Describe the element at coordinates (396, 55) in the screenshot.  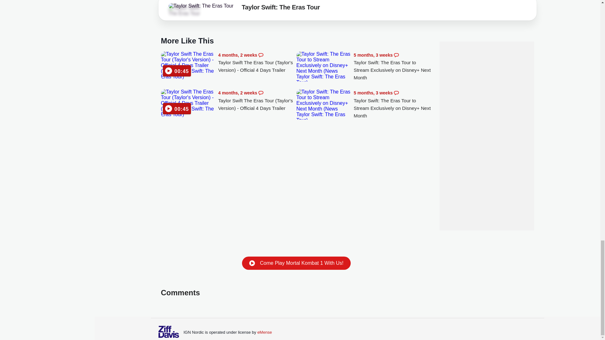
I see `Comments` at that location.